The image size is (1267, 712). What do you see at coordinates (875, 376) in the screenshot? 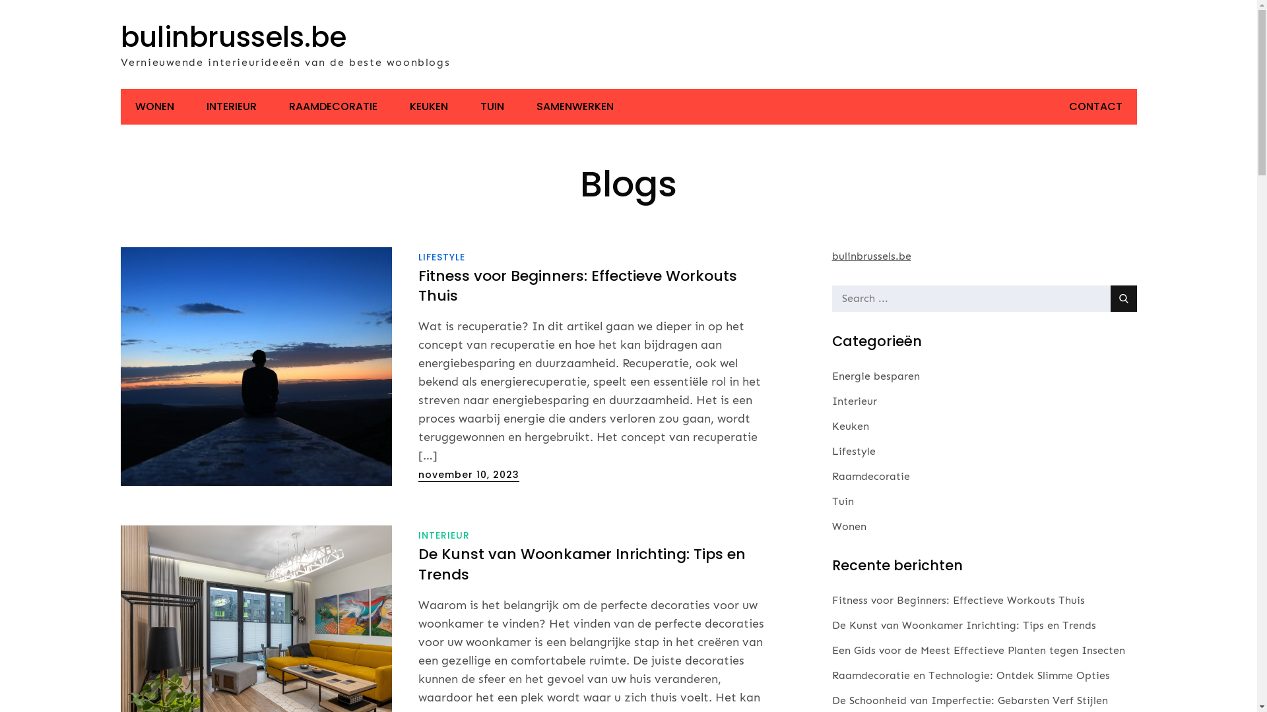
I see `Energie besparen` at bounding box center [875, 376].